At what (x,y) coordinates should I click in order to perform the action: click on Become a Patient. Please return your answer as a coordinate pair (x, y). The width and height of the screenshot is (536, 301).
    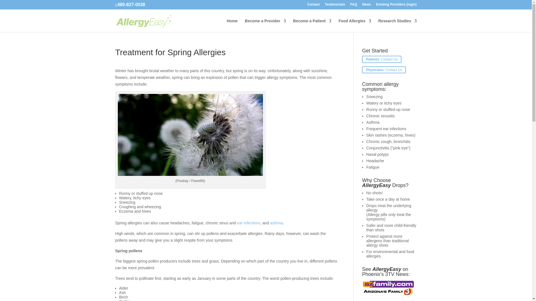
    Looking at the image, I should click on (312, 25).